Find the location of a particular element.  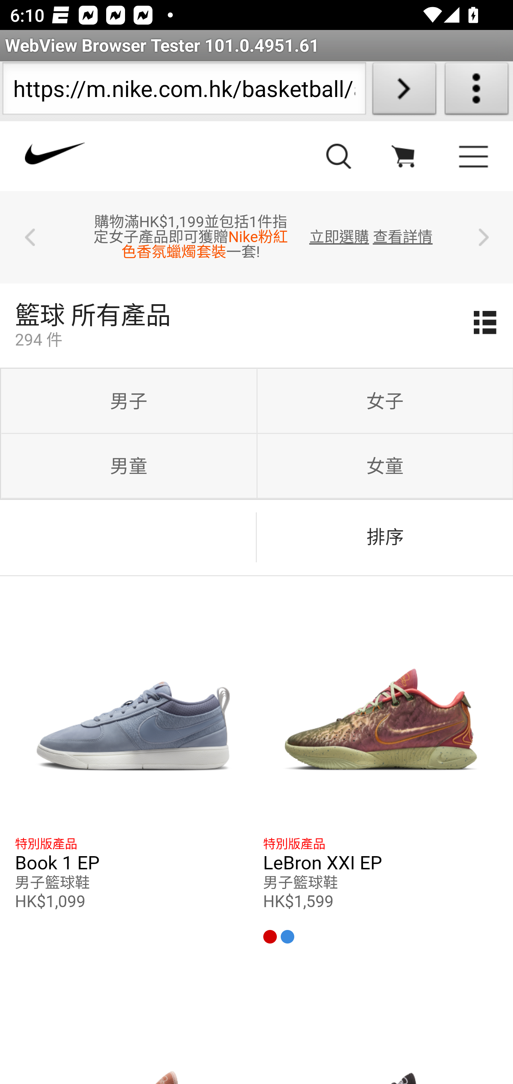

FJ4250-400_M1 is located at coordinates (133, 706).